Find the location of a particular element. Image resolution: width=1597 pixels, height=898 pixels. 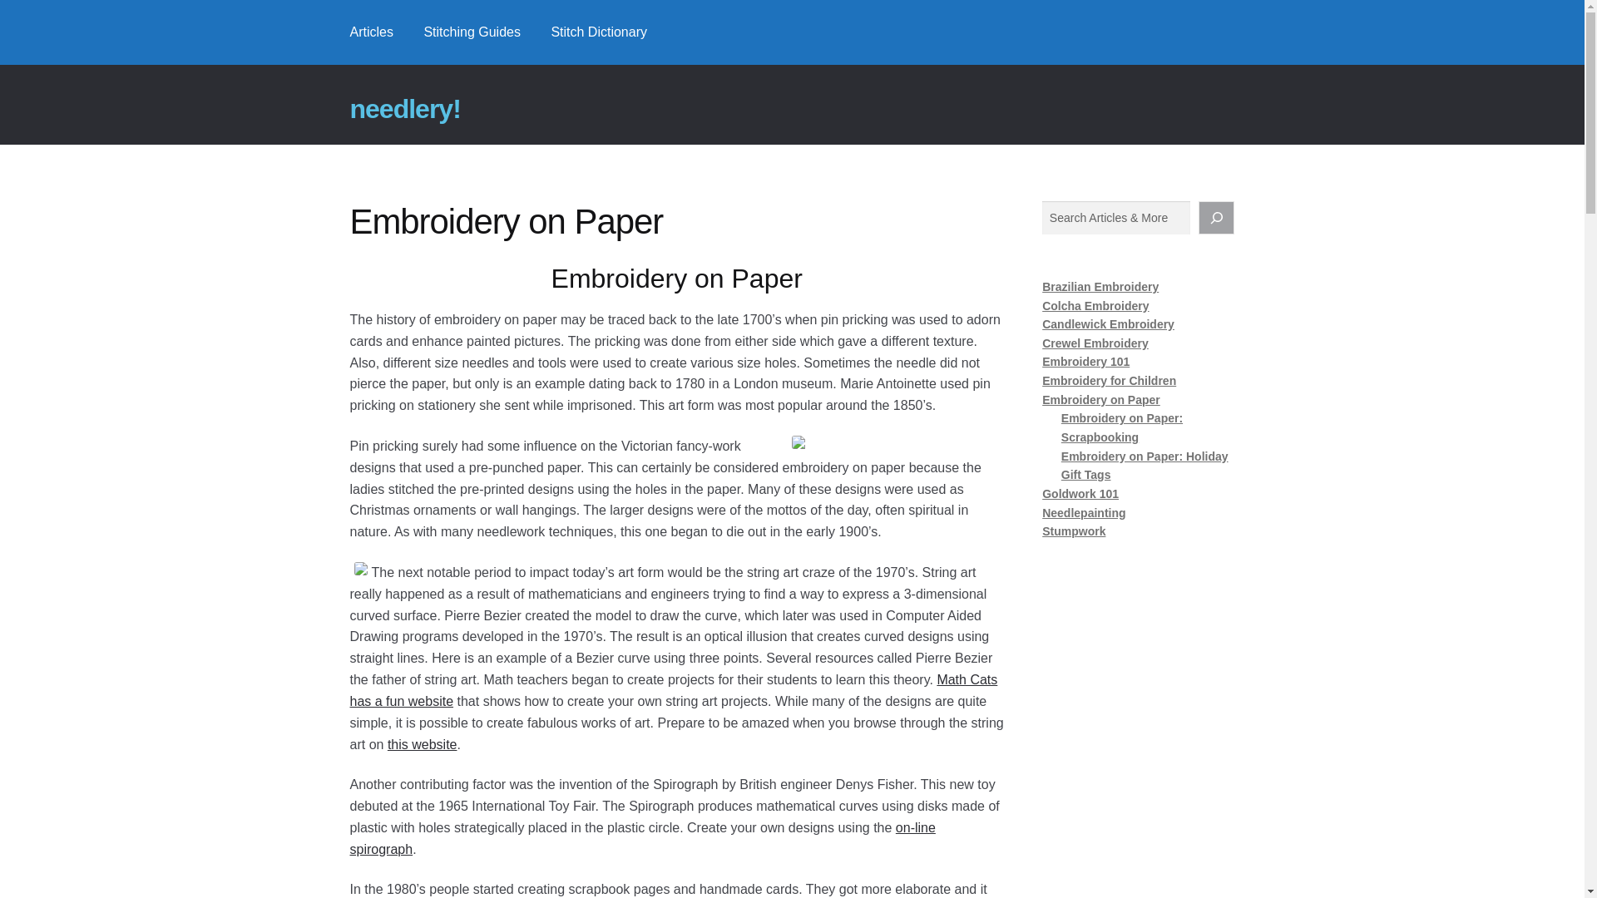

Math Cats has a fun website is located at coordinates (674, 690).